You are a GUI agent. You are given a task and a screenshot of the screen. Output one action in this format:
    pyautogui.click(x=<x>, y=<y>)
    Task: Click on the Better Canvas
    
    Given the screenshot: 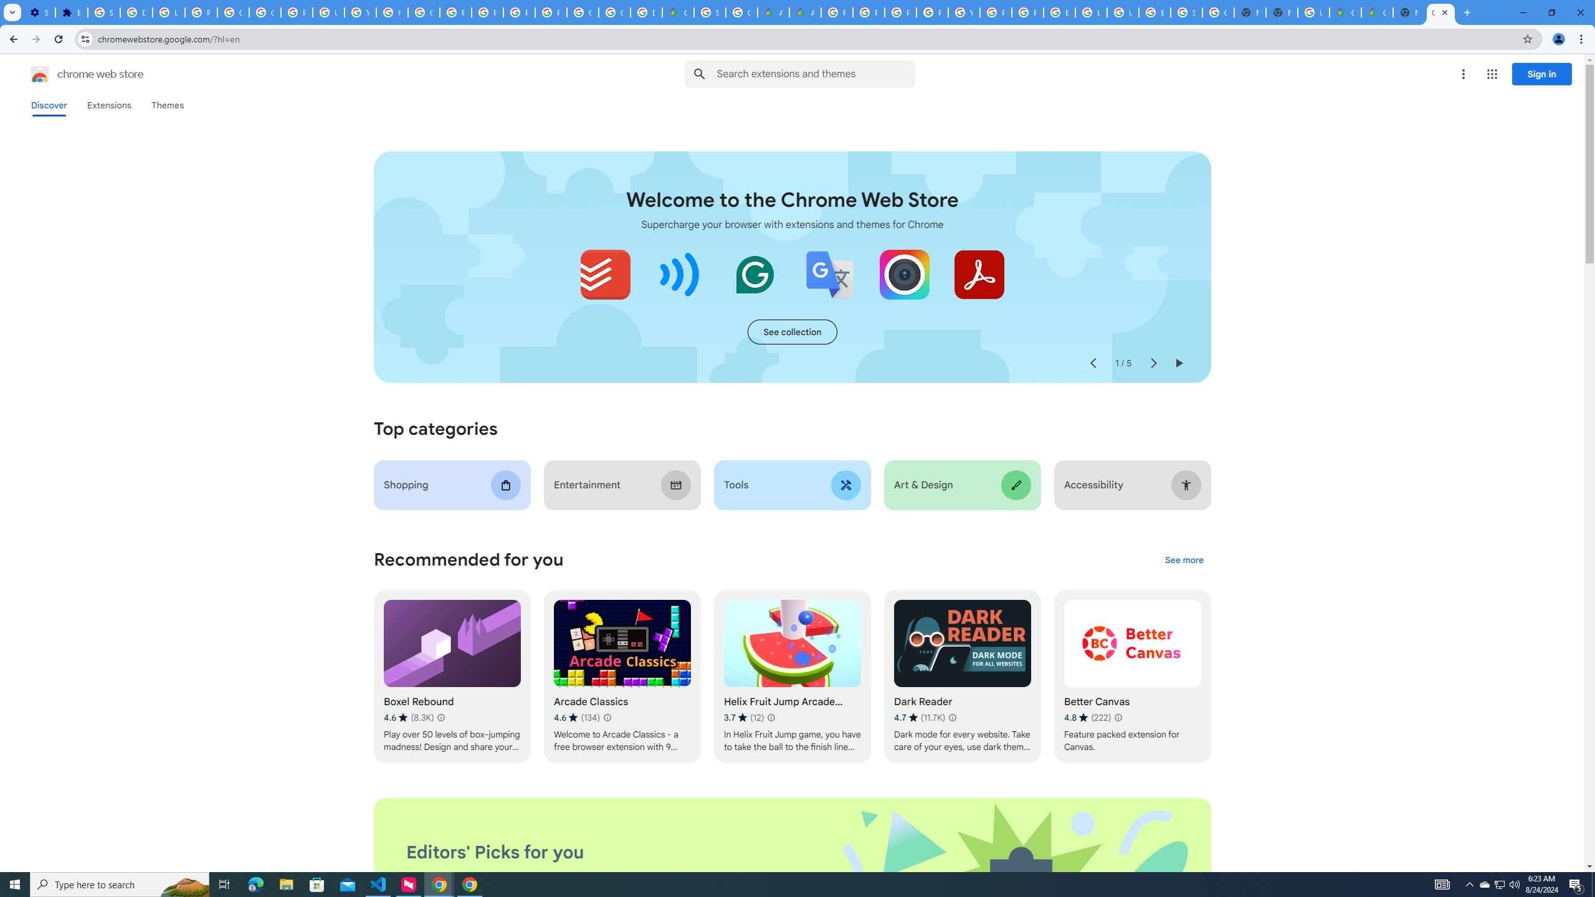 What is the action you would take?
    pyautogui.click(x=1133, y=676)
    